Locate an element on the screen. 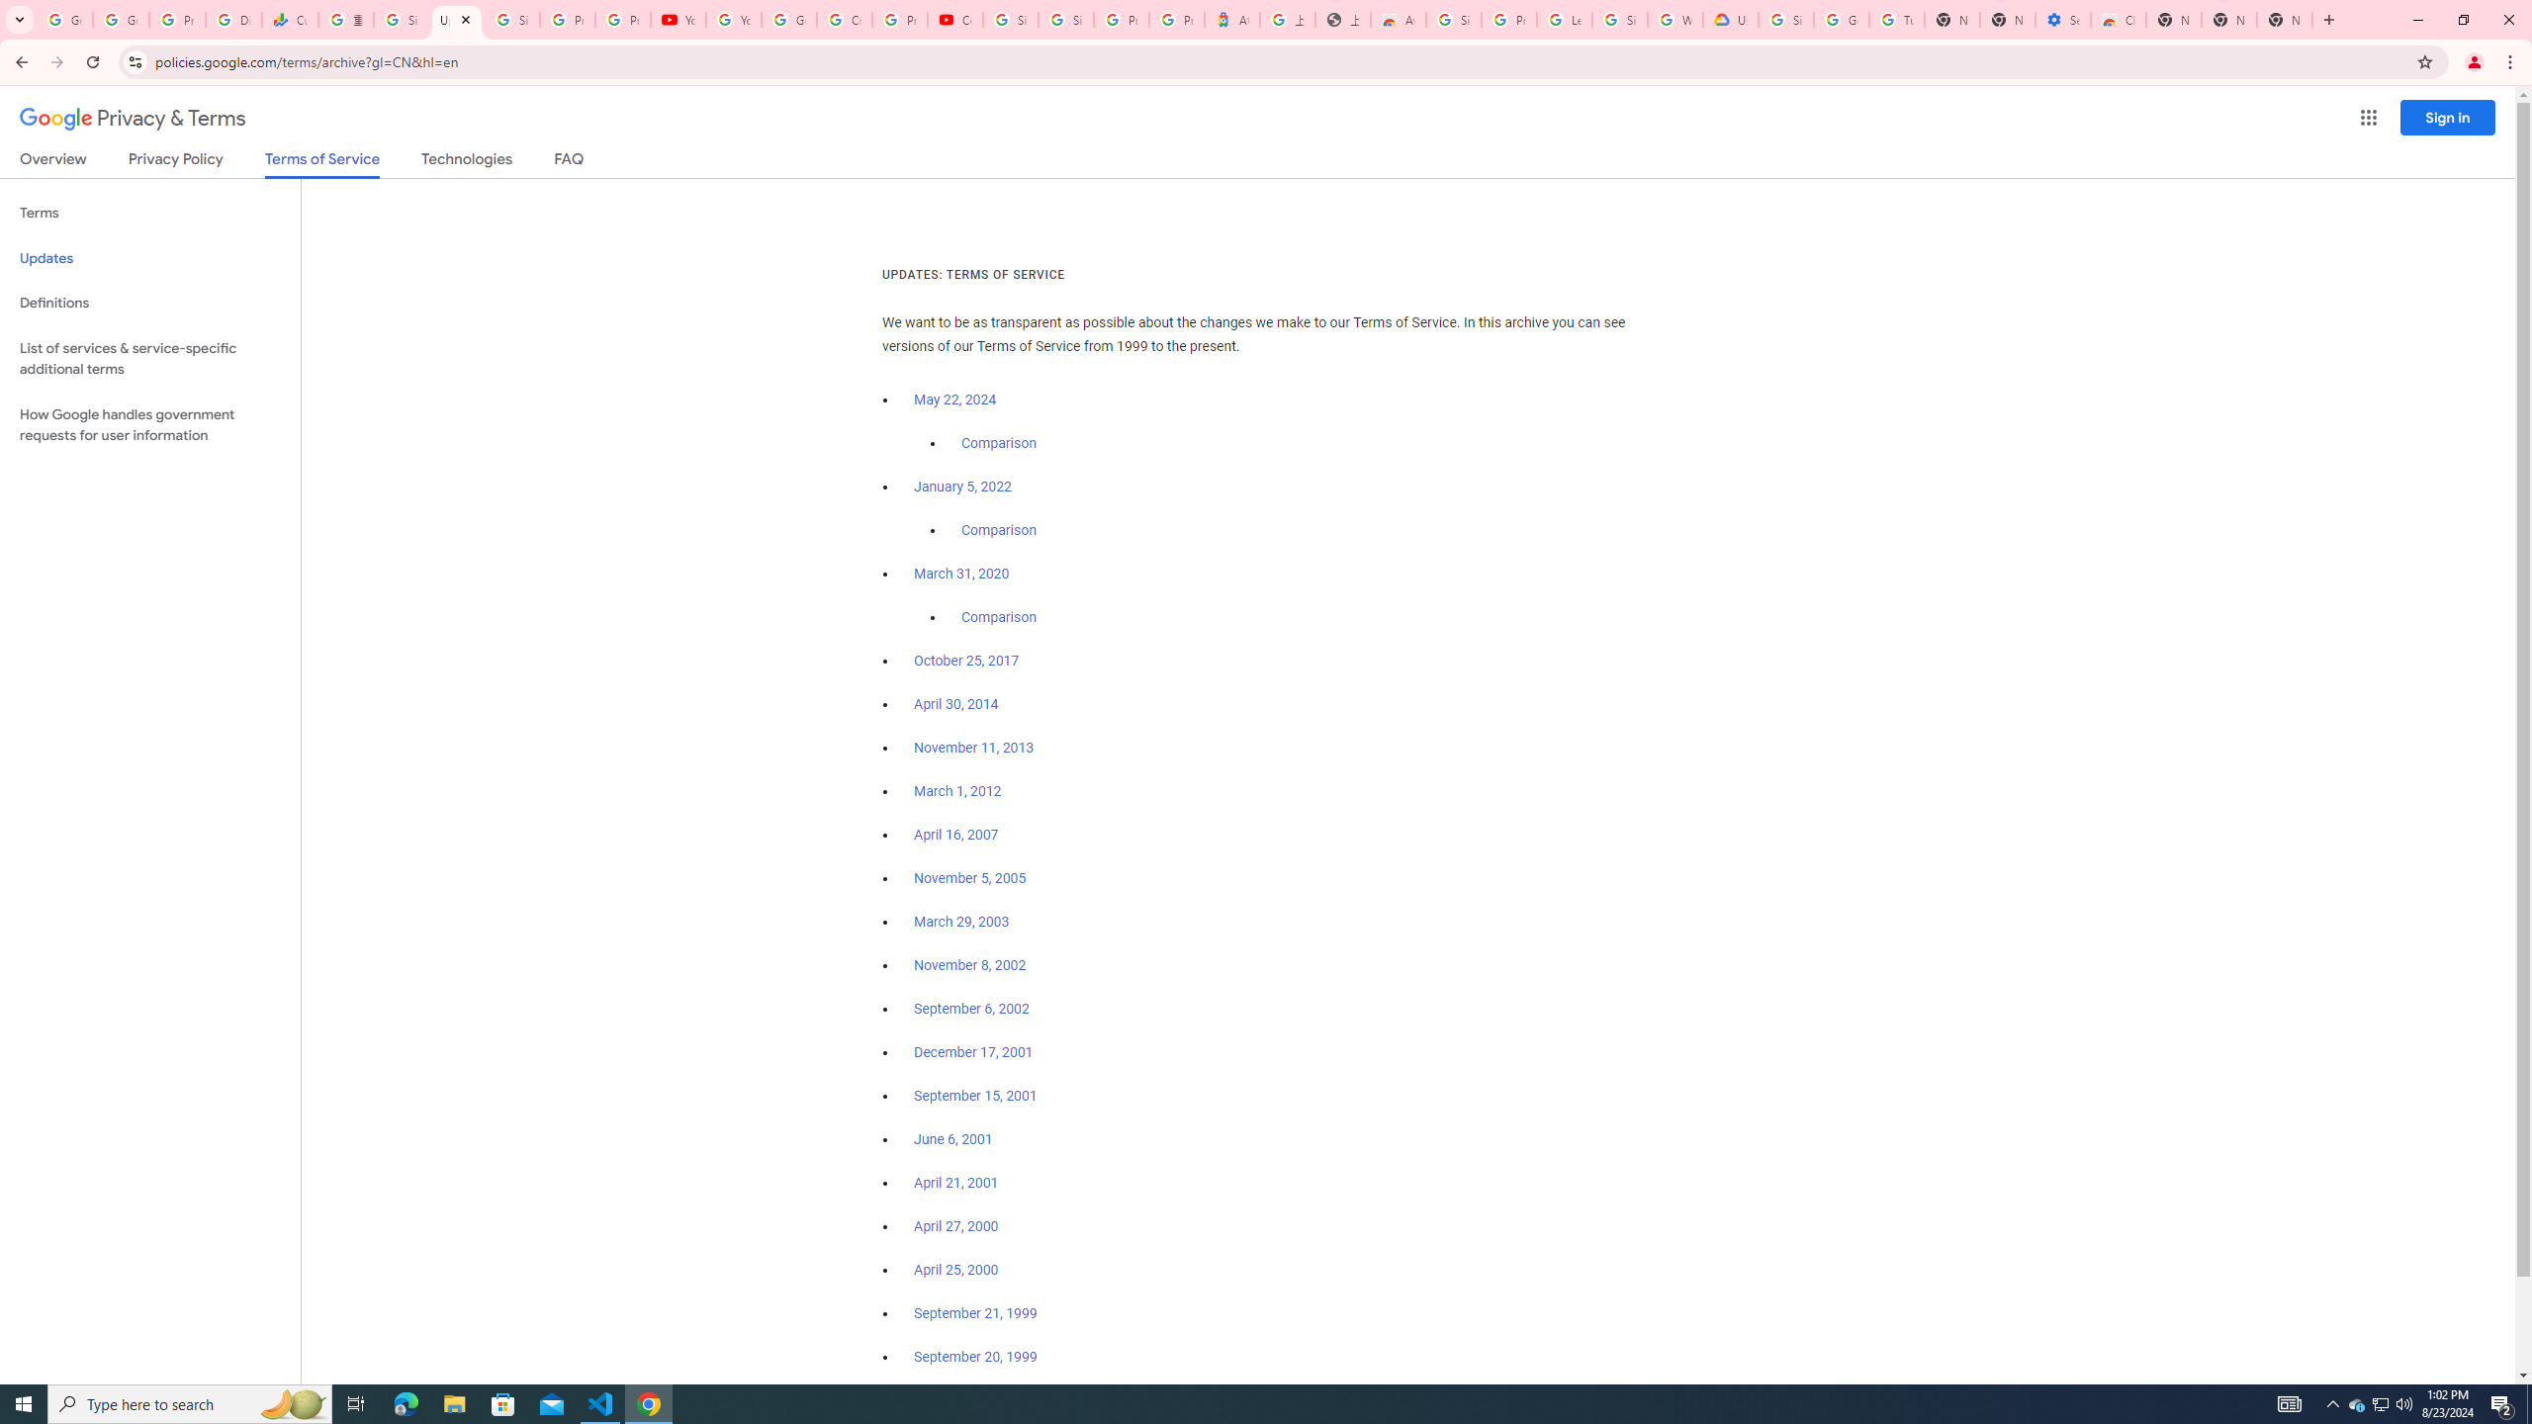  Create your Google Account is located at coordinates (844, 20).